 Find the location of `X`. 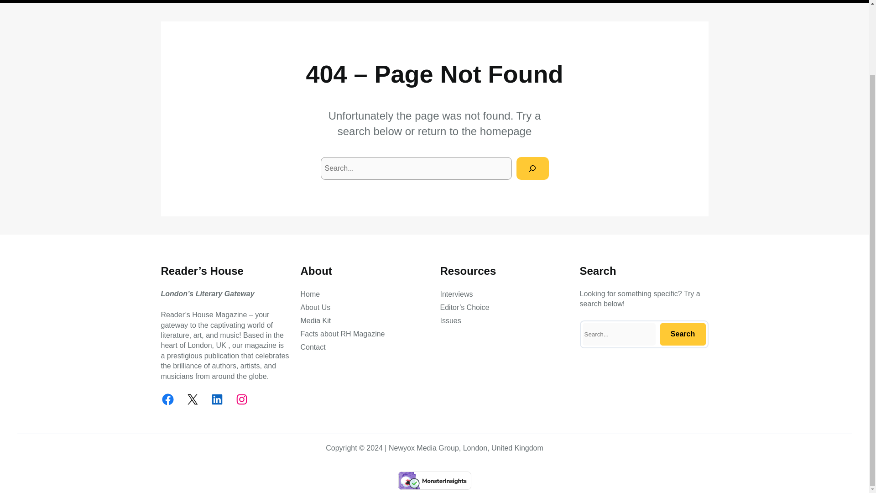

X is located at coordinates (192, 399).